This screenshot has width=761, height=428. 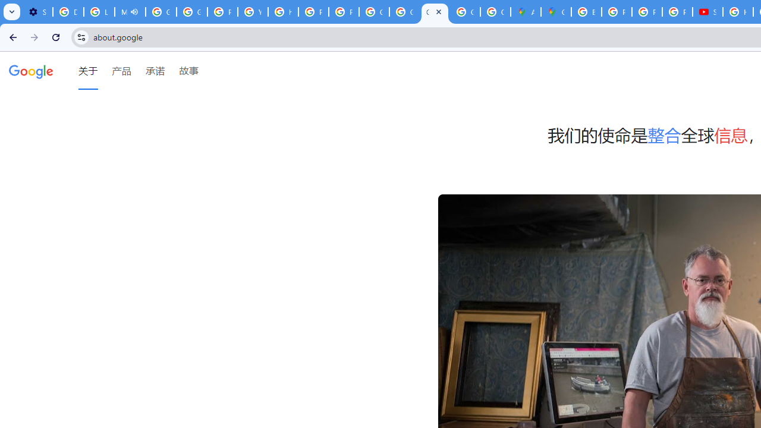 I want to click on Create your Google Account, so click(x=495, y=12).